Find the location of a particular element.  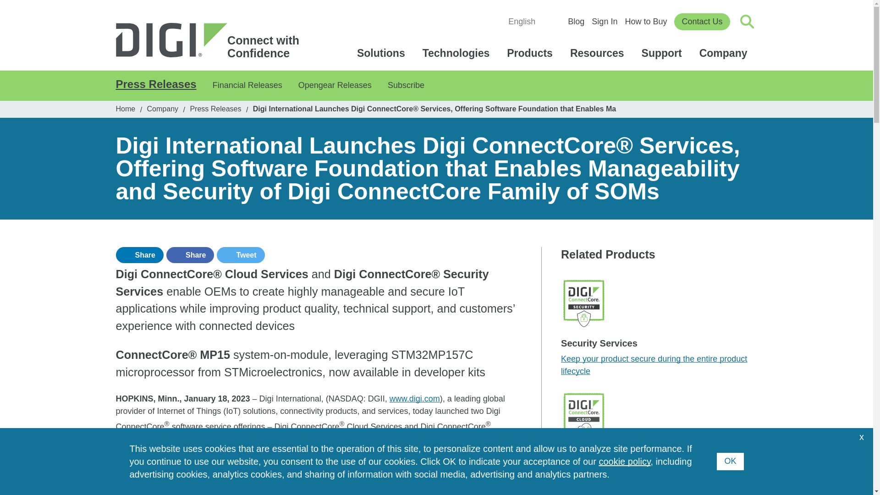

Tweet on Twitter is located at coordinates (240, 255).